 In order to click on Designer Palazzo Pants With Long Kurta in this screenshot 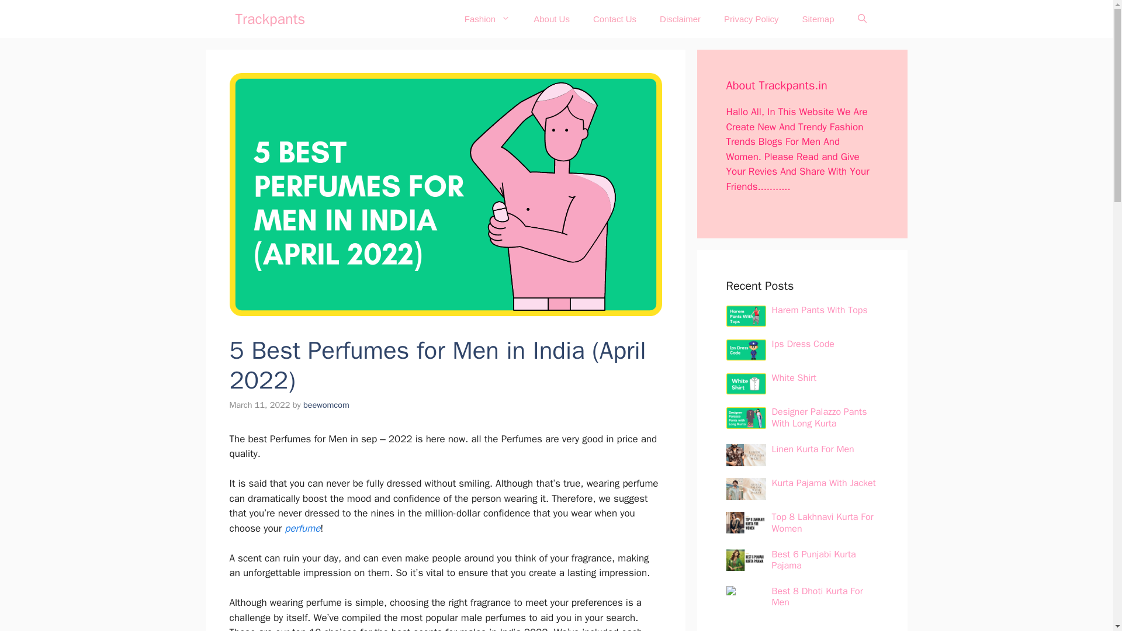, I will do `click(819, 417)`.